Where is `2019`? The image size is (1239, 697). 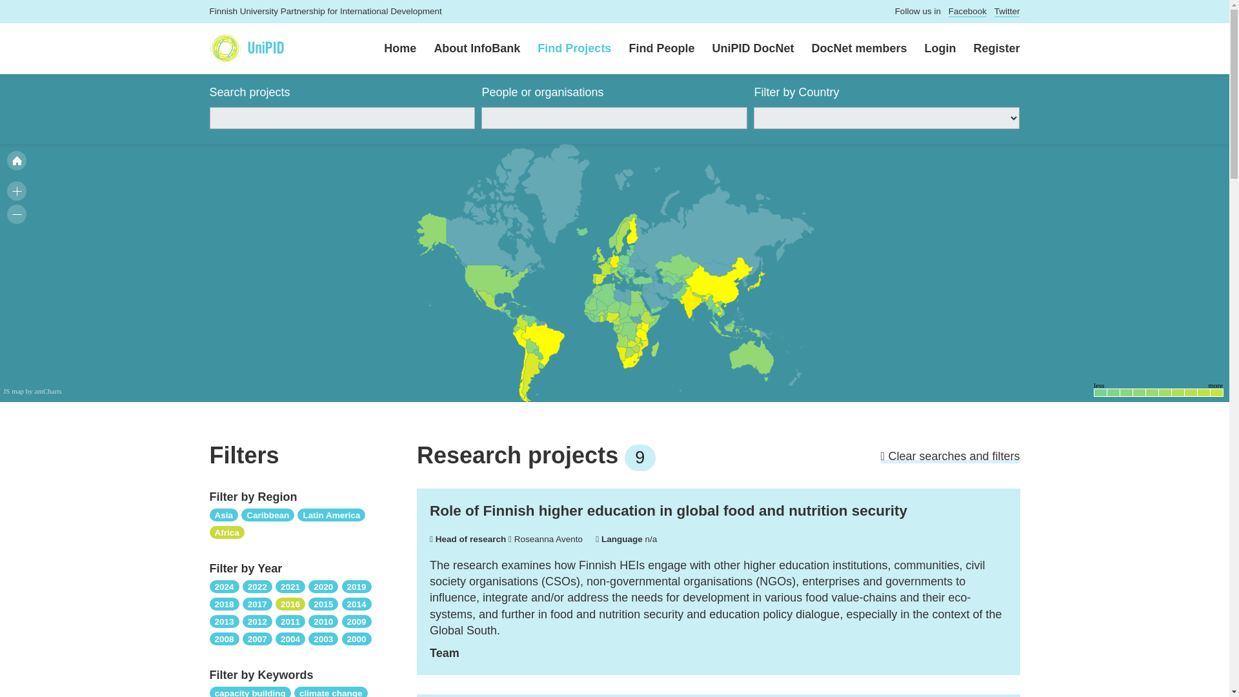 2019 is located at coordinates (356, 586).